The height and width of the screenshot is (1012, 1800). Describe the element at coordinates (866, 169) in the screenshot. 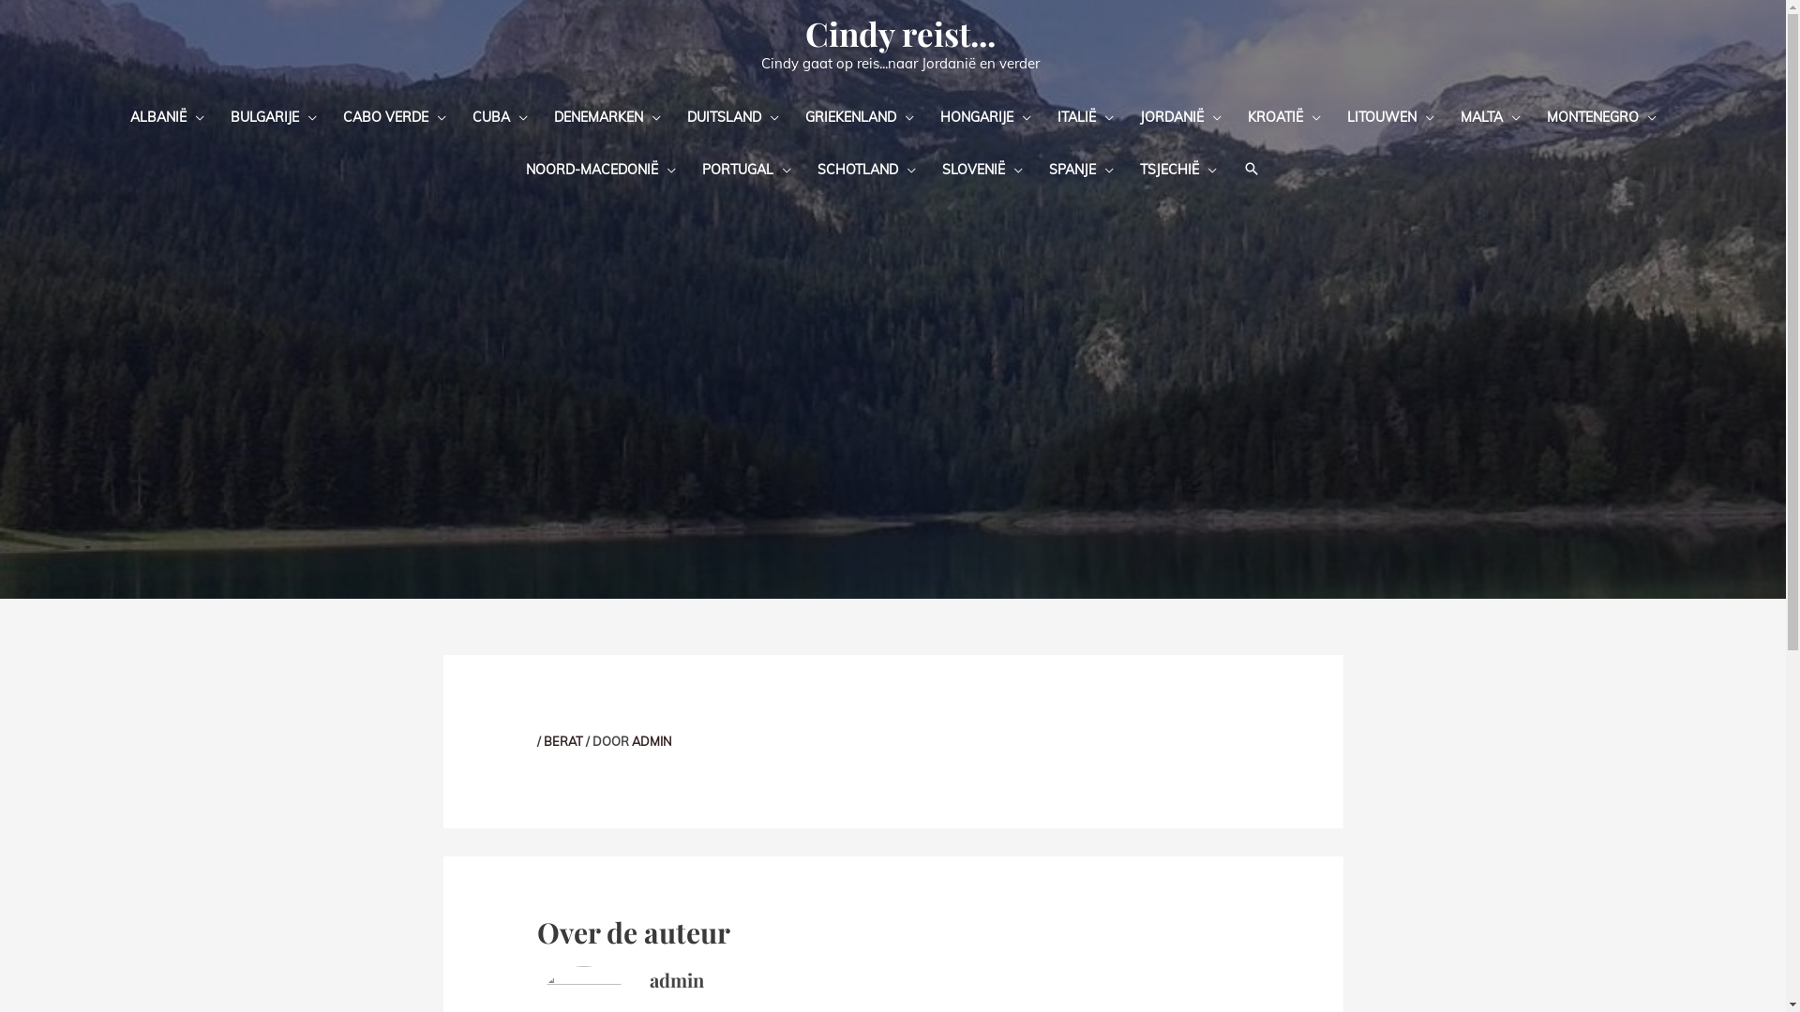

I see `SCHOTLAND` at that location.